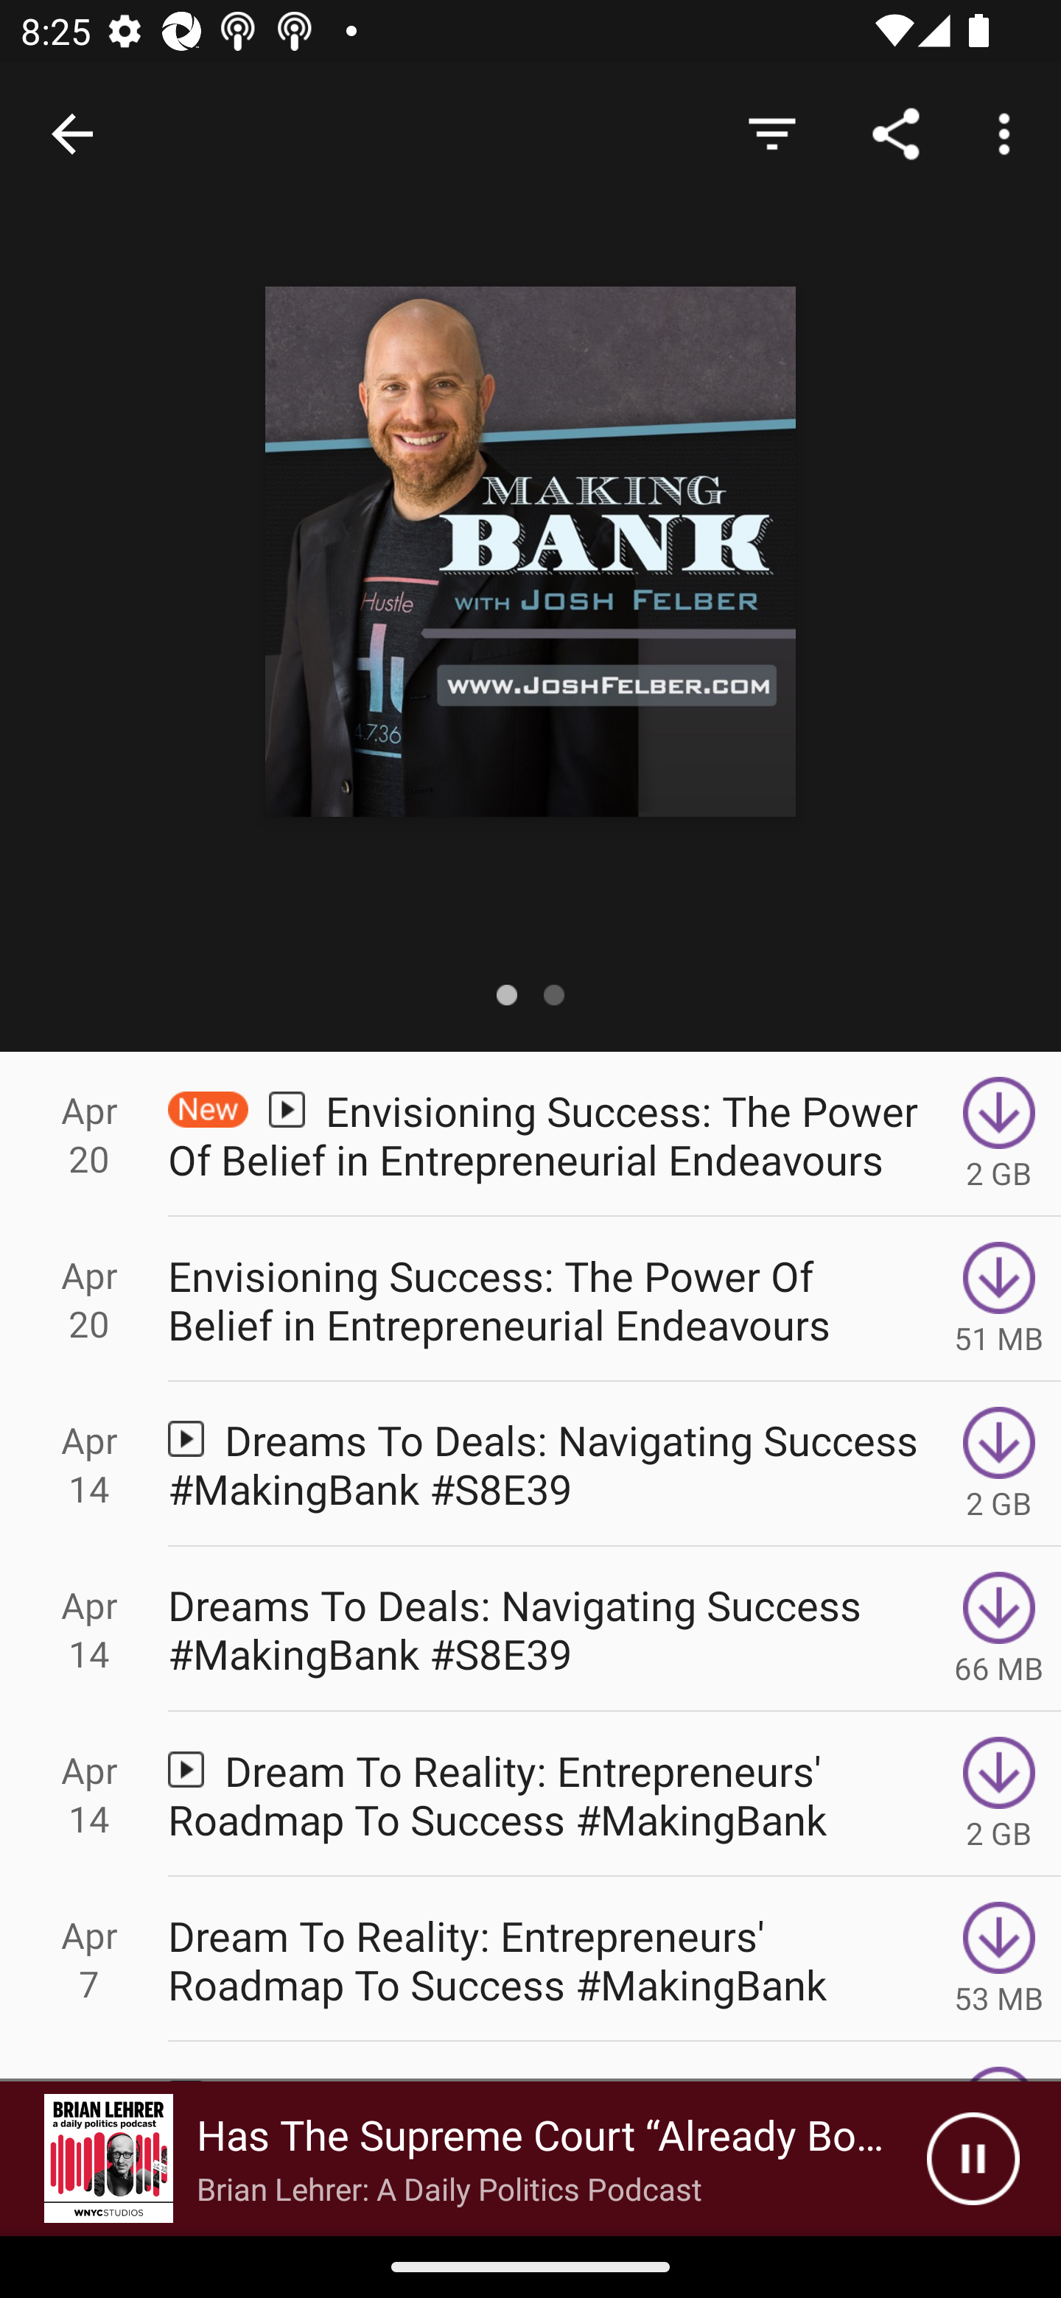  Describe the element at coordinates (999, 1959) in the screenshot. I see `Download 53 MB` at that location.